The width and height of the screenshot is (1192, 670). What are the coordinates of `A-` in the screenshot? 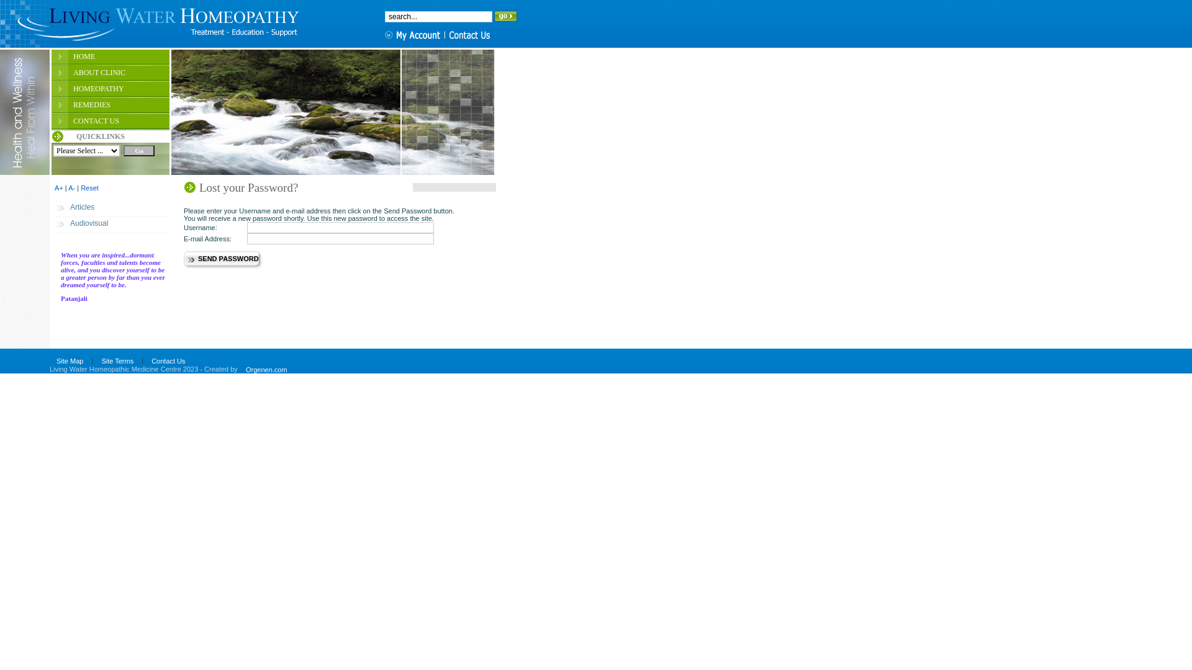 It's located at (72, 188).